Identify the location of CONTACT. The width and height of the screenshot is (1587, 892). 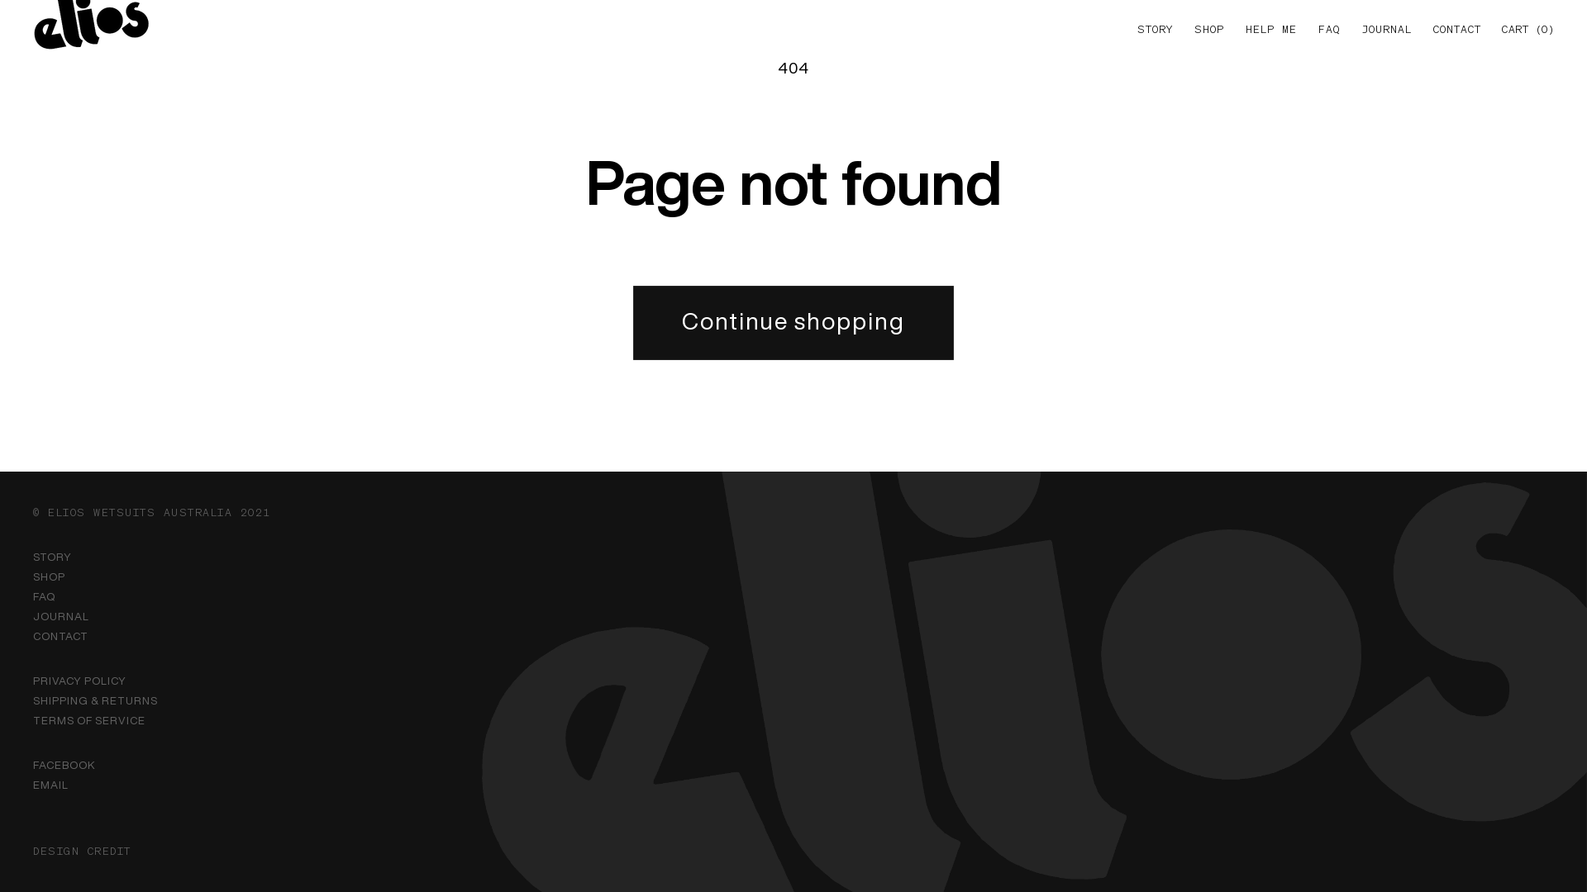
(1457, 29).